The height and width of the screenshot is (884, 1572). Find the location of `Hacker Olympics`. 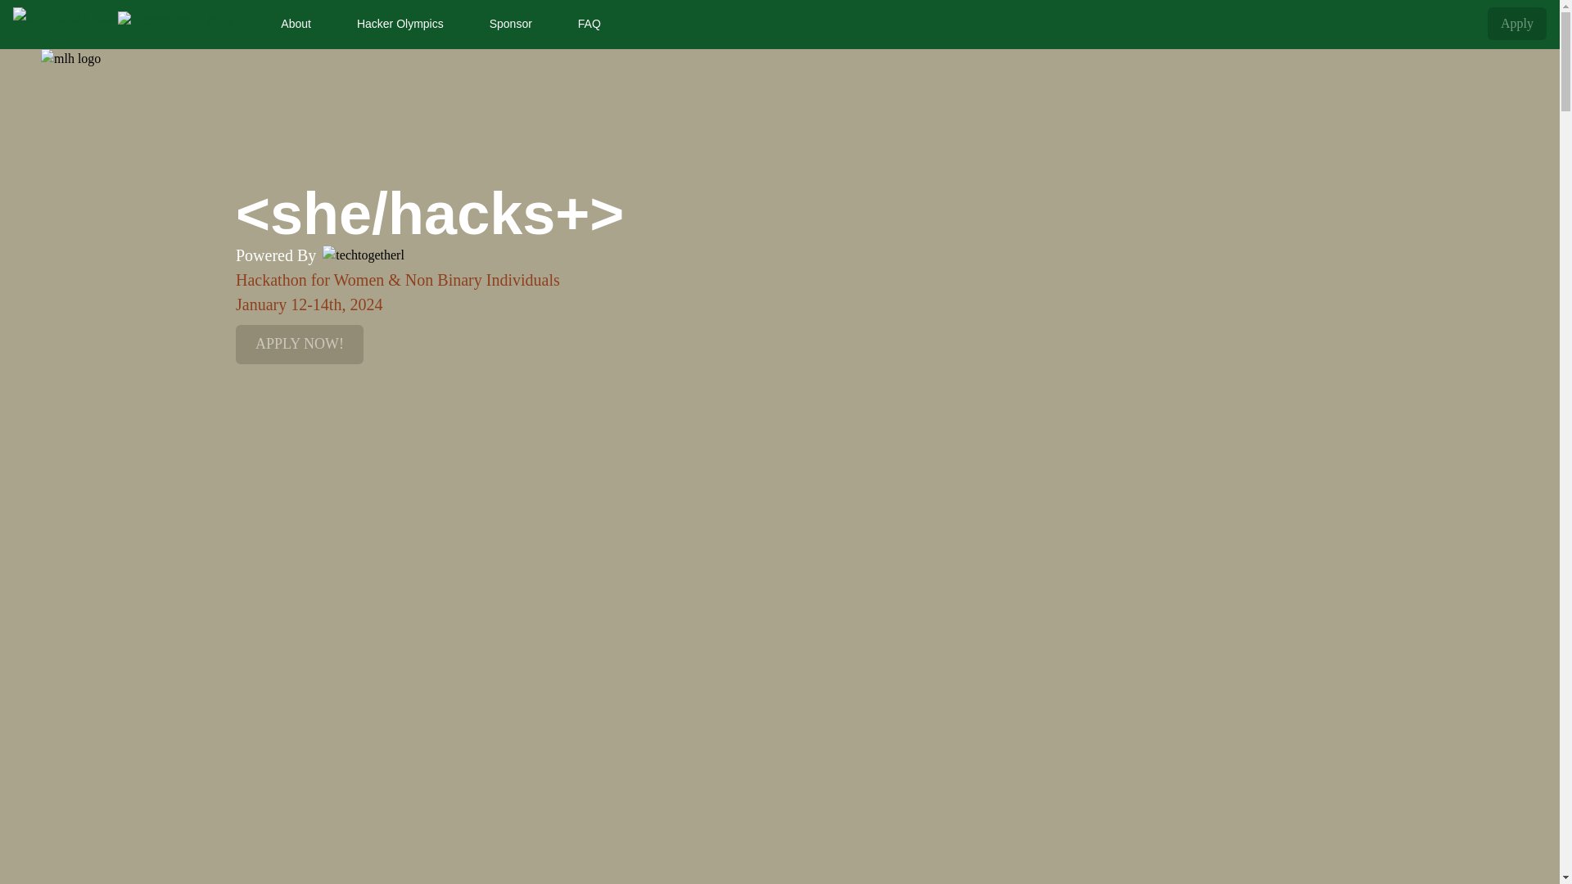

Hacker Olympics is located at coordinates (400, 23).